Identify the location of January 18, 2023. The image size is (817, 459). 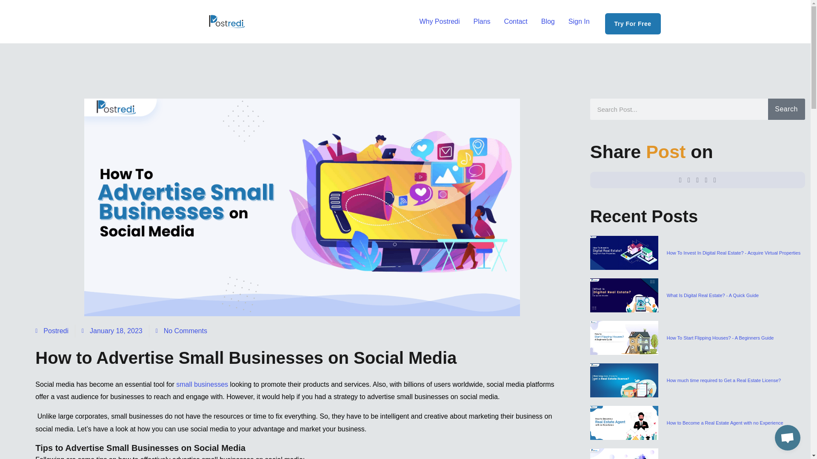
(112, 331).